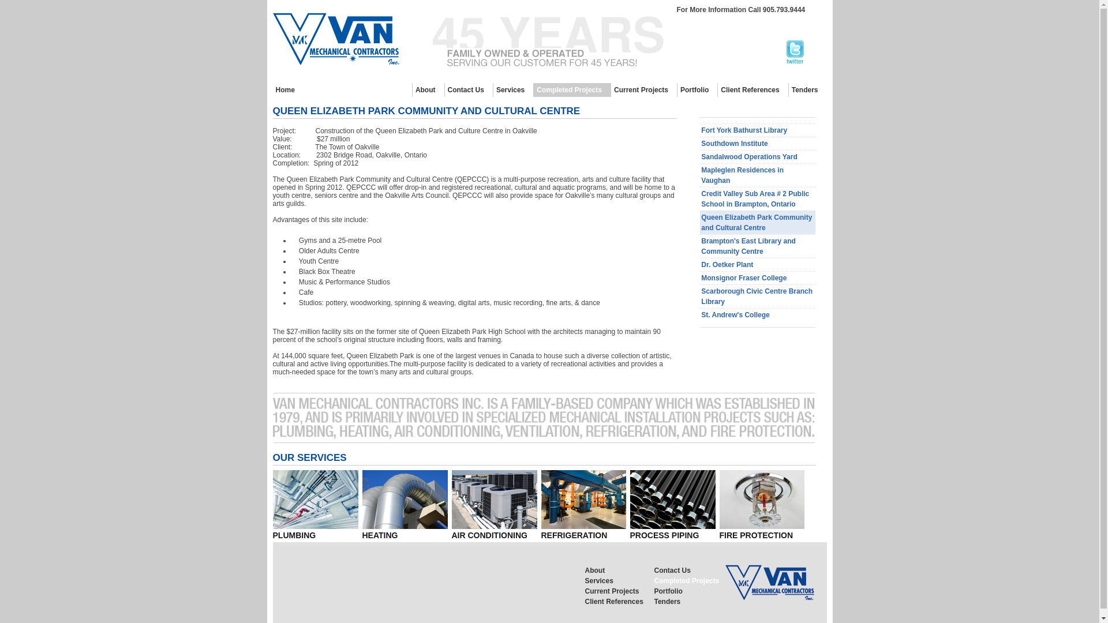 This screenshot has height=623, width=1108. What do you see at coordinates (758, 314) in the screenshot?
I see `St. Andrew's College` at bounding box center [758, 314].